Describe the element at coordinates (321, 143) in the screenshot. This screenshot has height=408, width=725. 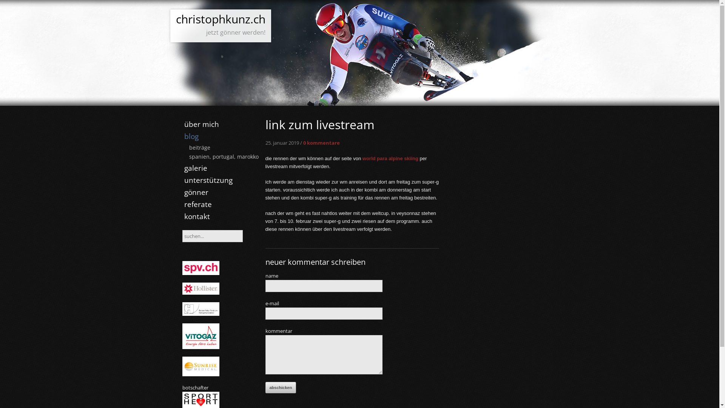
I see `0 kommentare` at that location.